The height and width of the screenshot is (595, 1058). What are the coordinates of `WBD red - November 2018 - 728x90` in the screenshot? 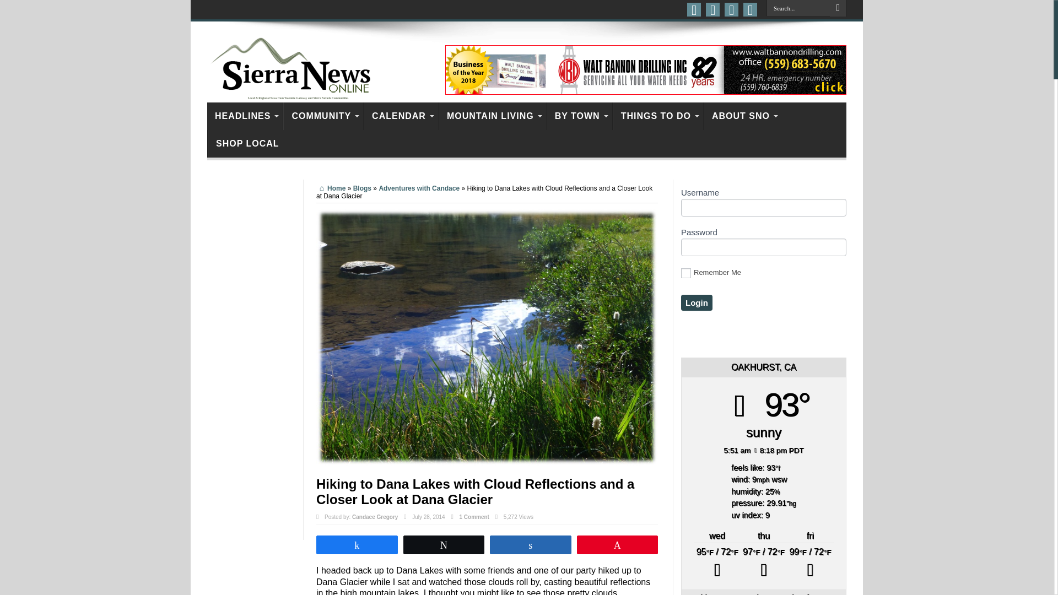 It's located at (646, 69).